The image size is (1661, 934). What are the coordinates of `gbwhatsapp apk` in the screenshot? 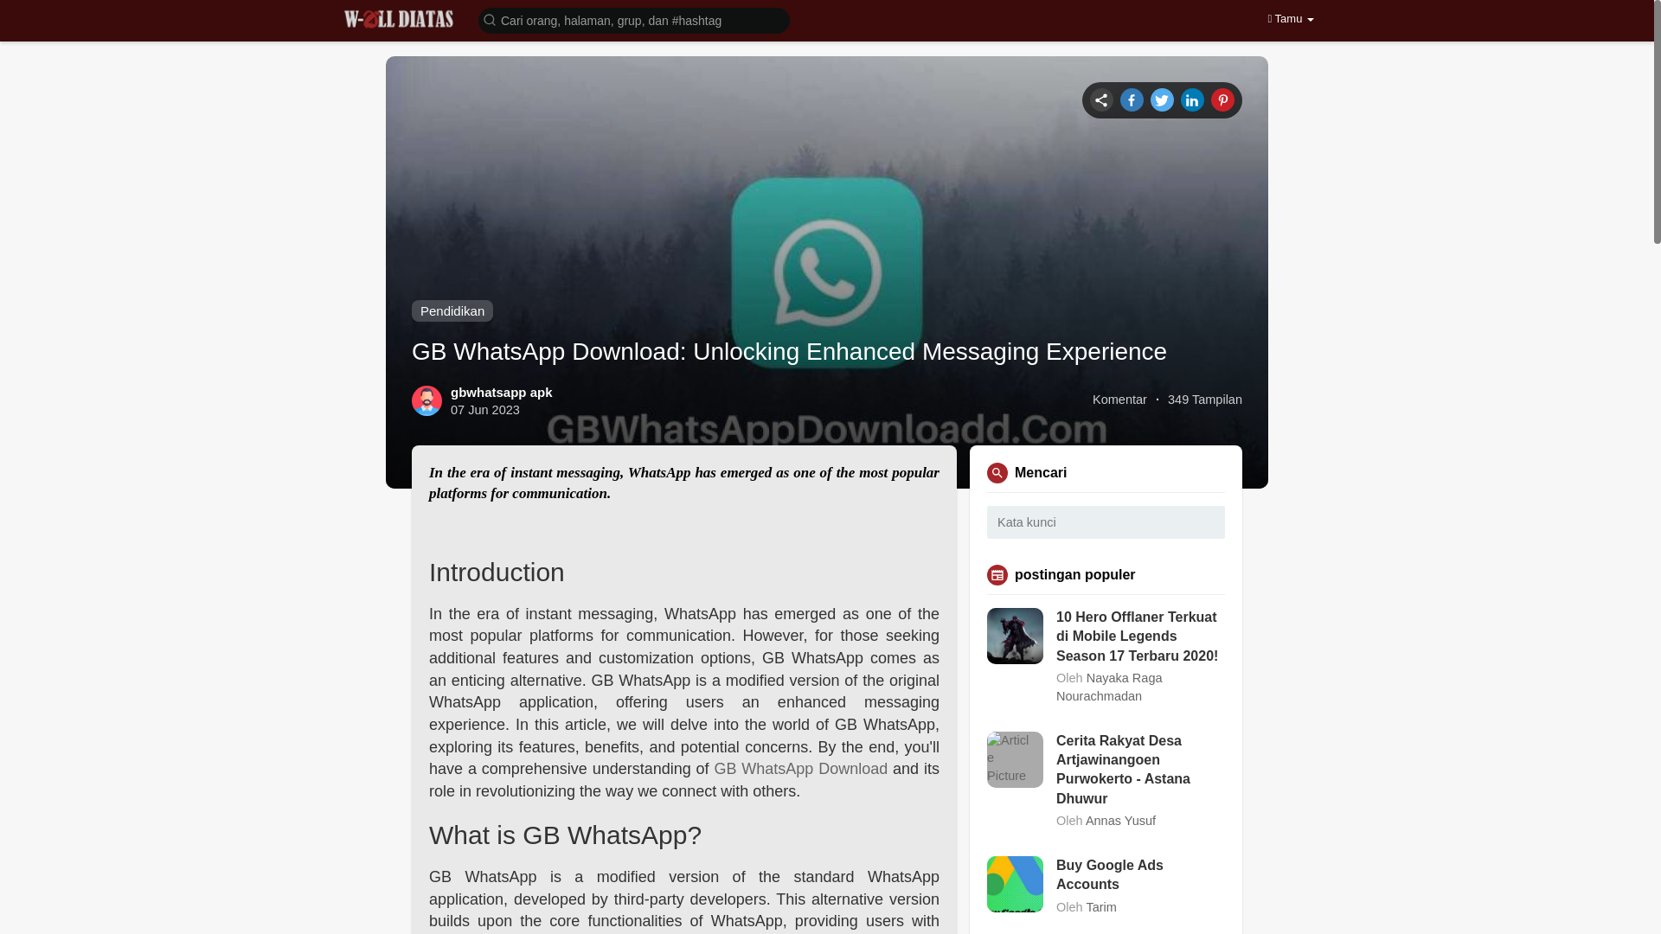 It's located at (502, 392).